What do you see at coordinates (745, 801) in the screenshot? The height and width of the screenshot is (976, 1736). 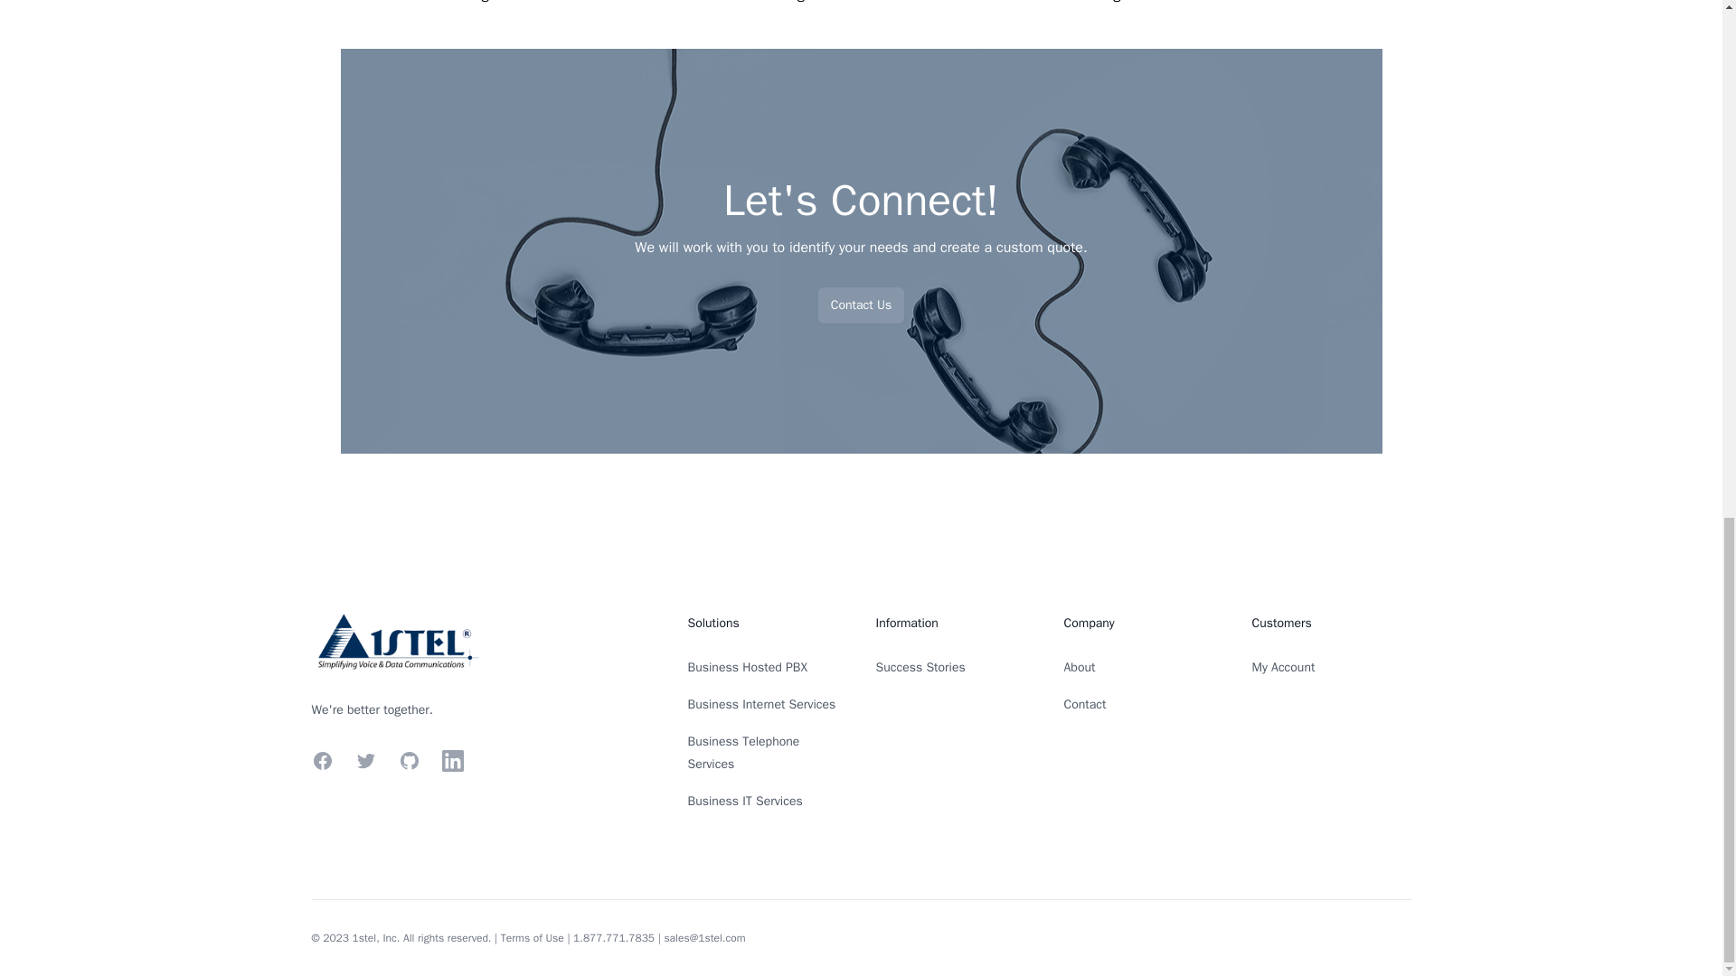 I see `Business IT Services` at bounding box center [745, 801].